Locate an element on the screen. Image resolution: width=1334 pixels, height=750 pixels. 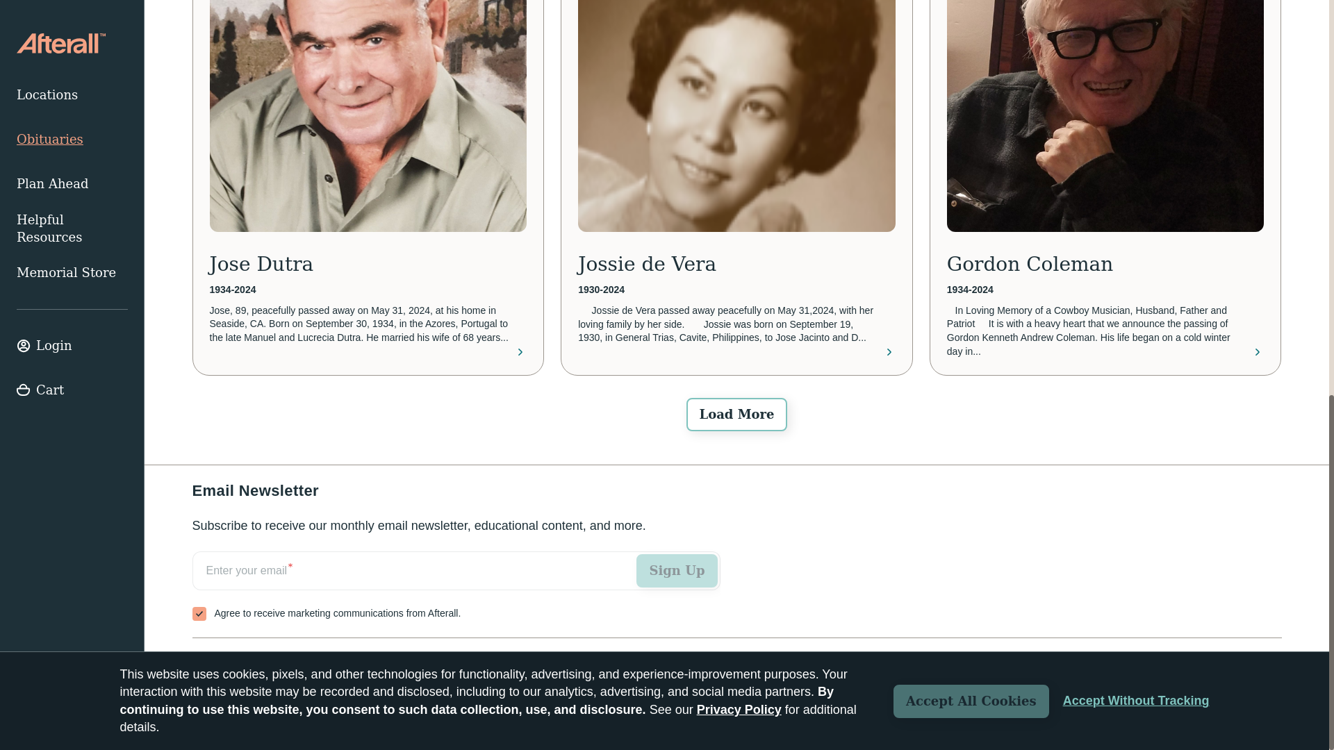
Email Newsletter is located at coordinates (456, 586).